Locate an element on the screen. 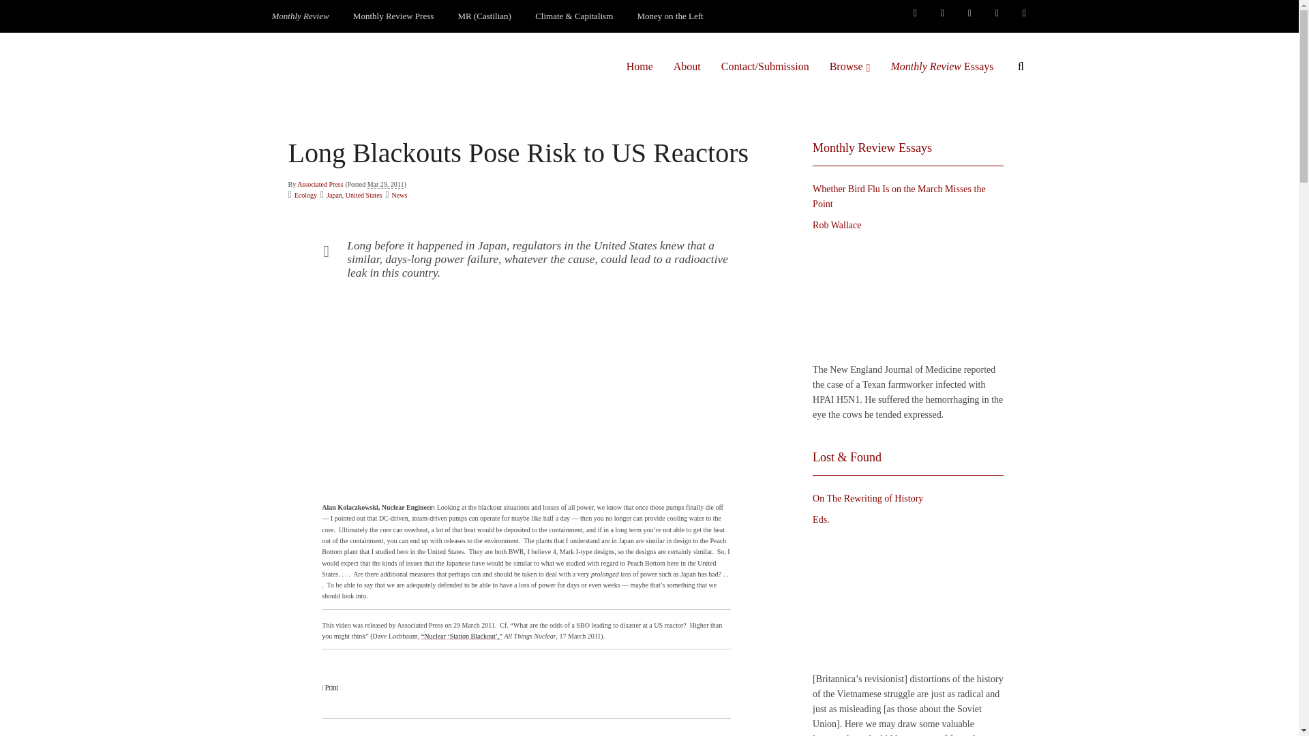  Posts by Eds. is located at coordinates (821, 519).